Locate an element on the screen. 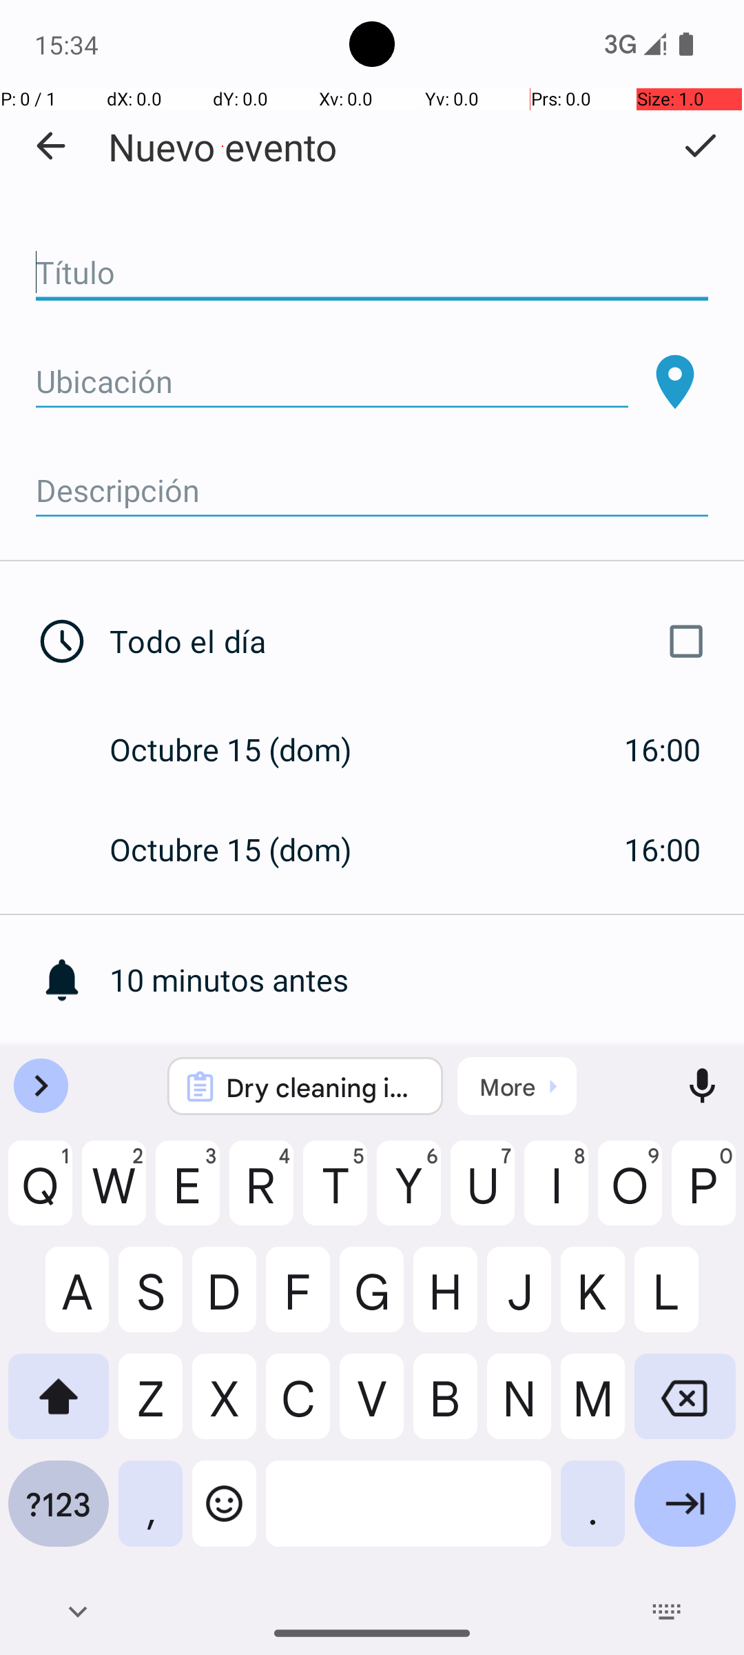 The width and height of the screenshot is (744, 1655). Agregar otro recordatorio is located at coordinates (427, 1080).